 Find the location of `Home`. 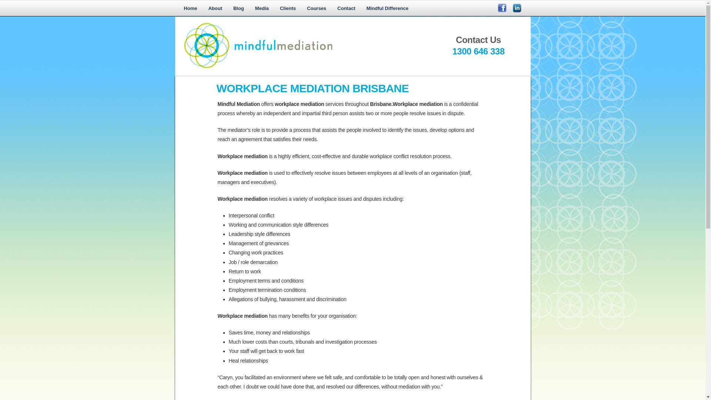

Home is located at coordinates (190, 9).